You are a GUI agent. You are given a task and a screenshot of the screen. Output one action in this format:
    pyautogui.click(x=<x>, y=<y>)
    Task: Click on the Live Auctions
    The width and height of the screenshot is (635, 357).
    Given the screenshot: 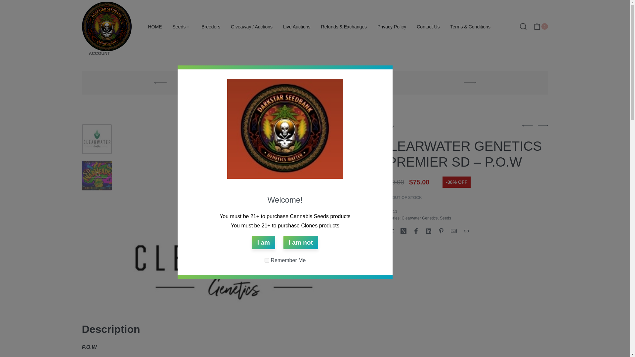 What is the action you would take?
    pyautogui.click(x=297, y=27)
    